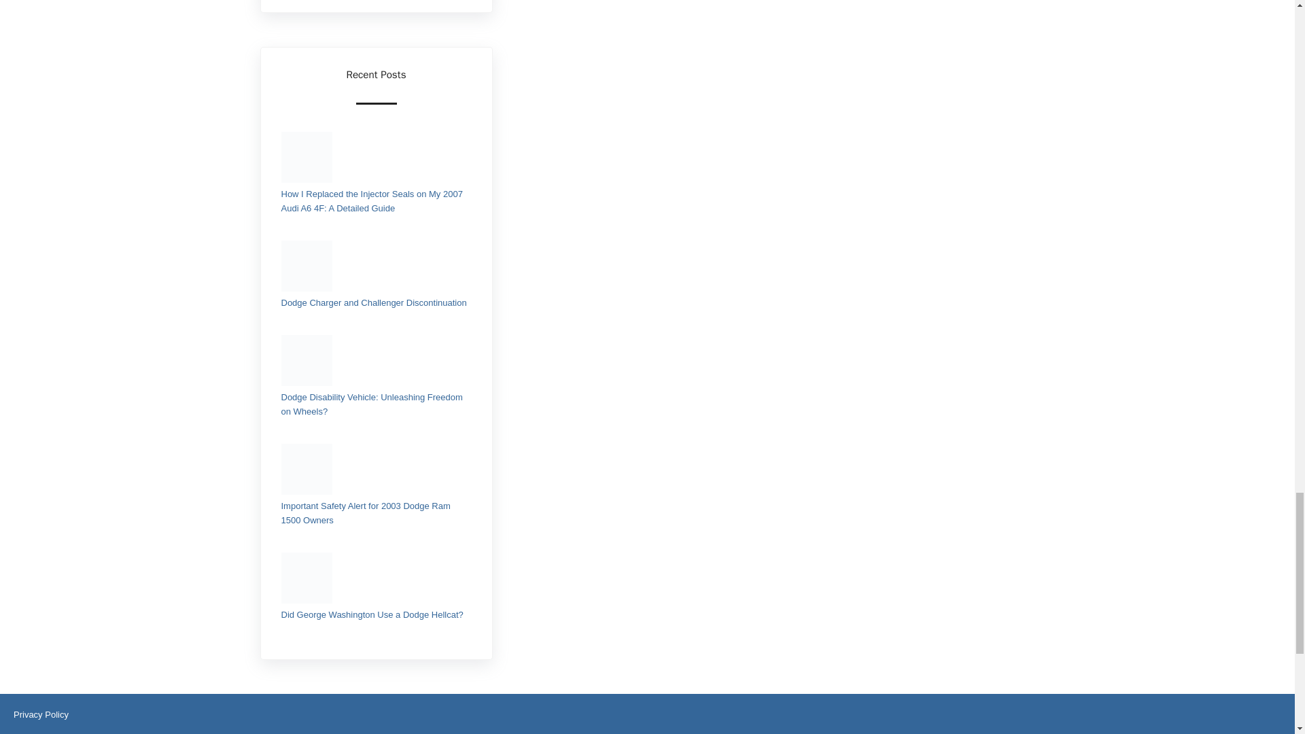 Image resolution: width=1305 pixels, height=734 pixels. I want to click on Important Safety Alert for 2003 Dodge Ram 1500 Owners, so click(366, 512).